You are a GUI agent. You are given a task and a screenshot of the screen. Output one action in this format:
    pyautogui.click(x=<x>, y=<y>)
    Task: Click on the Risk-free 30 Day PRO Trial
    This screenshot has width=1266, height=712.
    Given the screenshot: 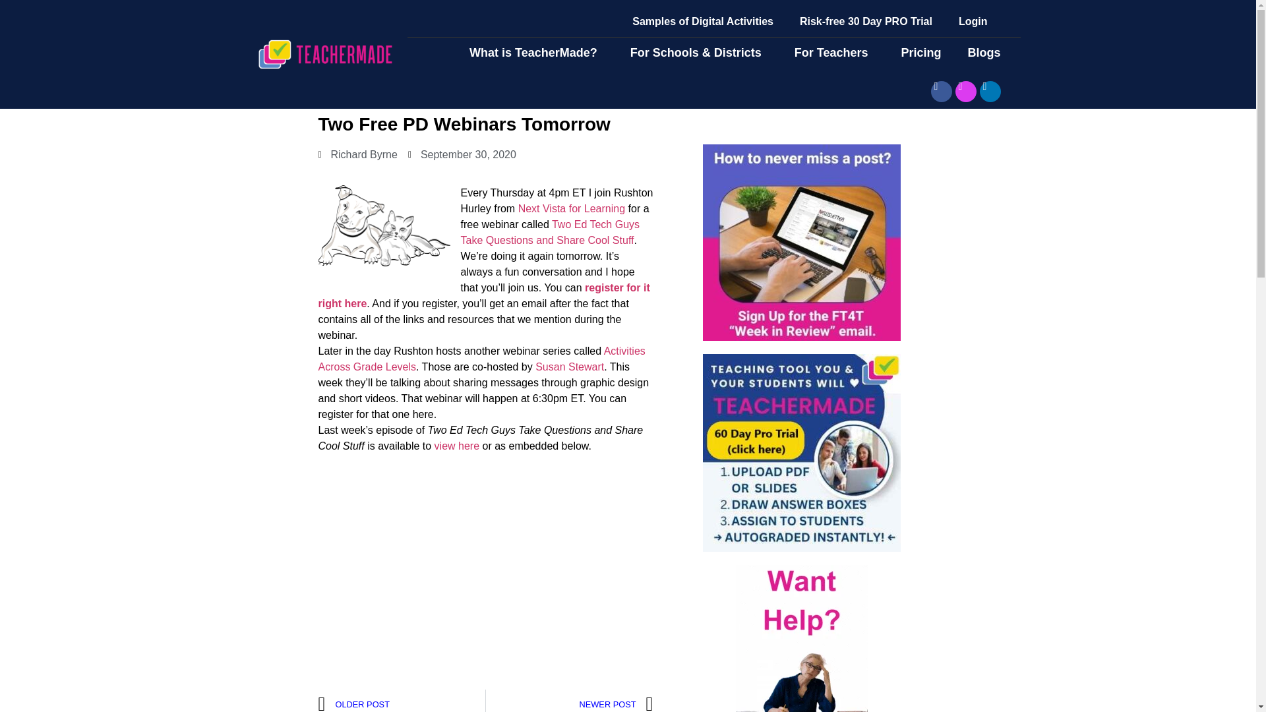 What is the action you would take?
    pyautogui.click(x=866, y=21)
    